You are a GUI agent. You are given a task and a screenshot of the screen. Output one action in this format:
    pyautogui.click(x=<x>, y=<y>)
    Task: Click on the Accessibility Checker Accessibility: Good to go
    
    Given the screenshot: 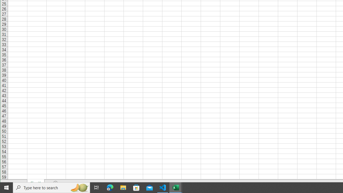 What is the action you would take?
    pyautogui.click(x=36, y=190)
    